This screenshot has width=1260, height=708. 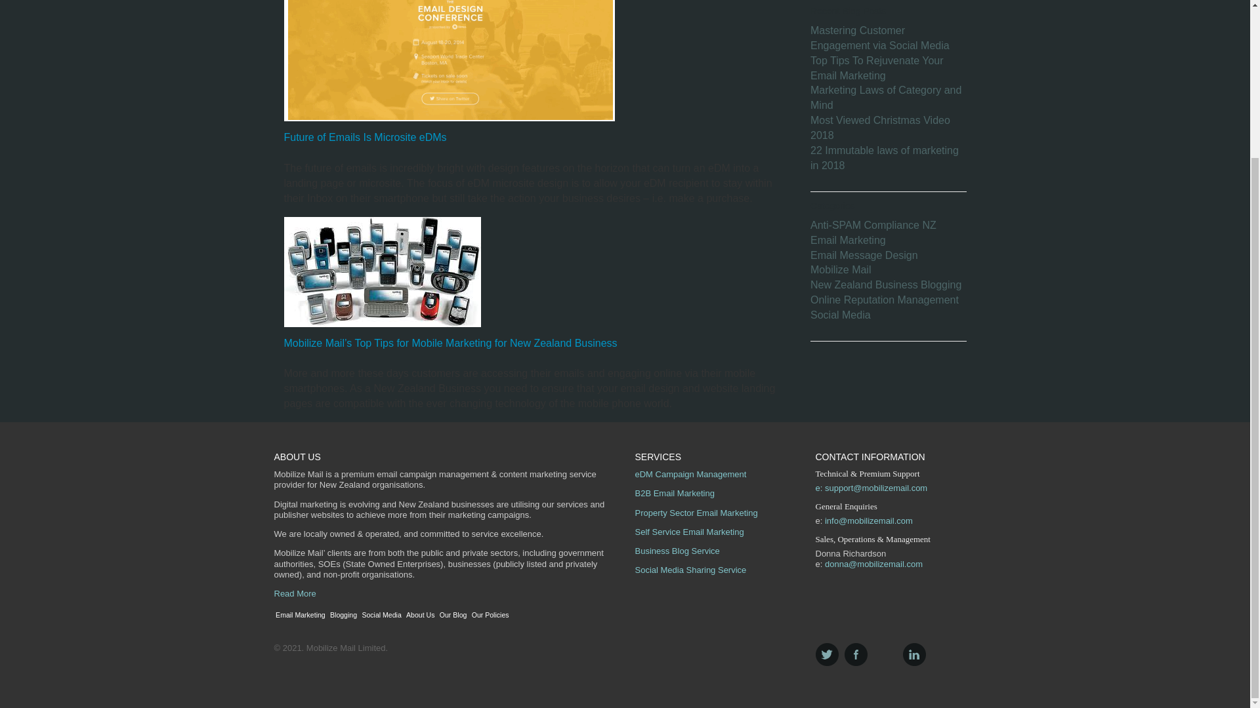 What do you see at coordinates (675, 493) in the screenshot?
I see `B2B Email Marketing` at bounding box center [675, 493].